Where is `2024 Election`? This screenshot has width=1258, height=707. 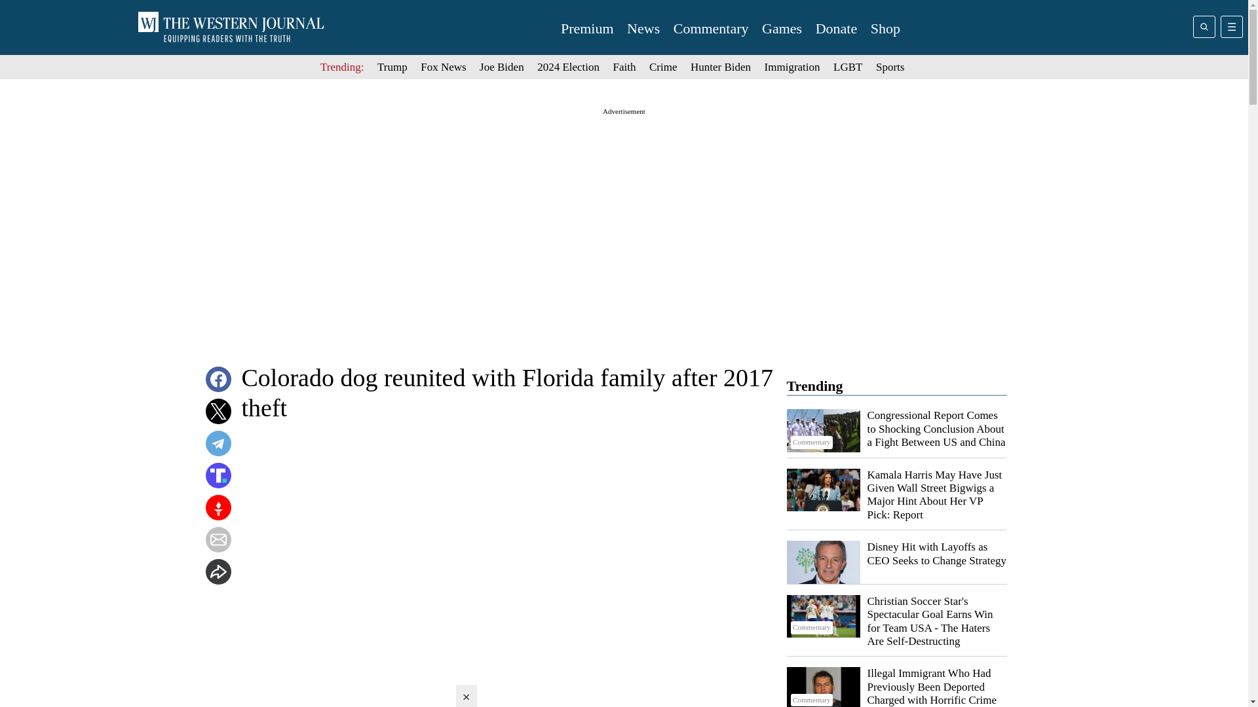
2024 Election is located at coordinates (568, 67).